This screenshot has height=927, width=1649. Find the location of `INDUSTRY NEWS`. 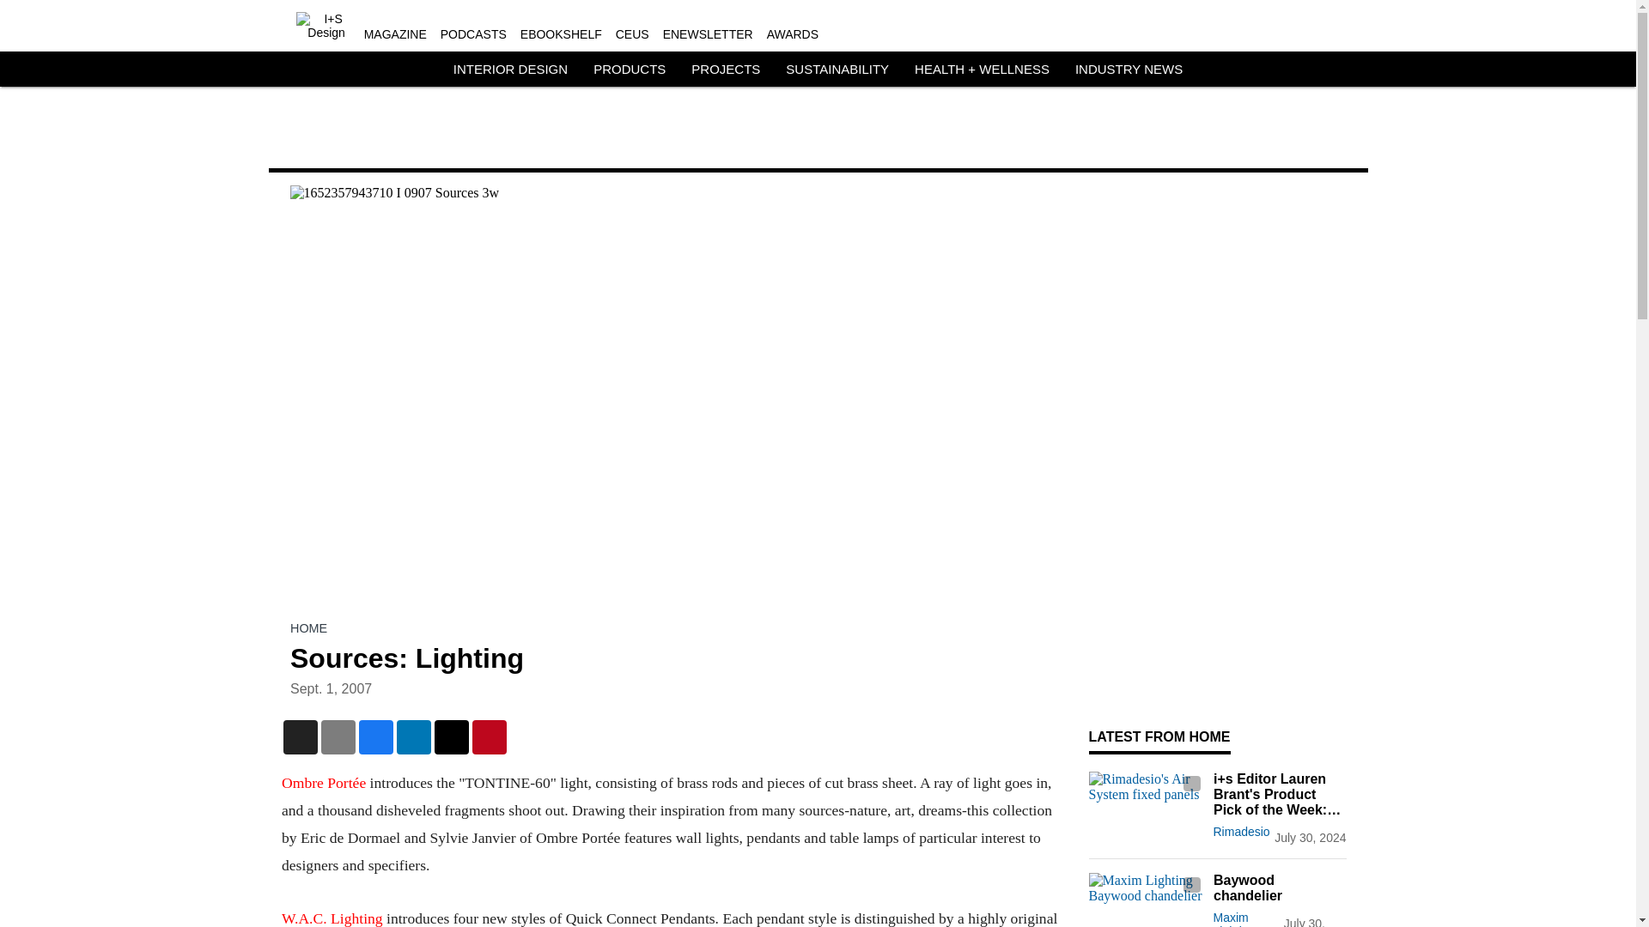

INDUSTRY NEWS is located at coordinates (1129, 69).